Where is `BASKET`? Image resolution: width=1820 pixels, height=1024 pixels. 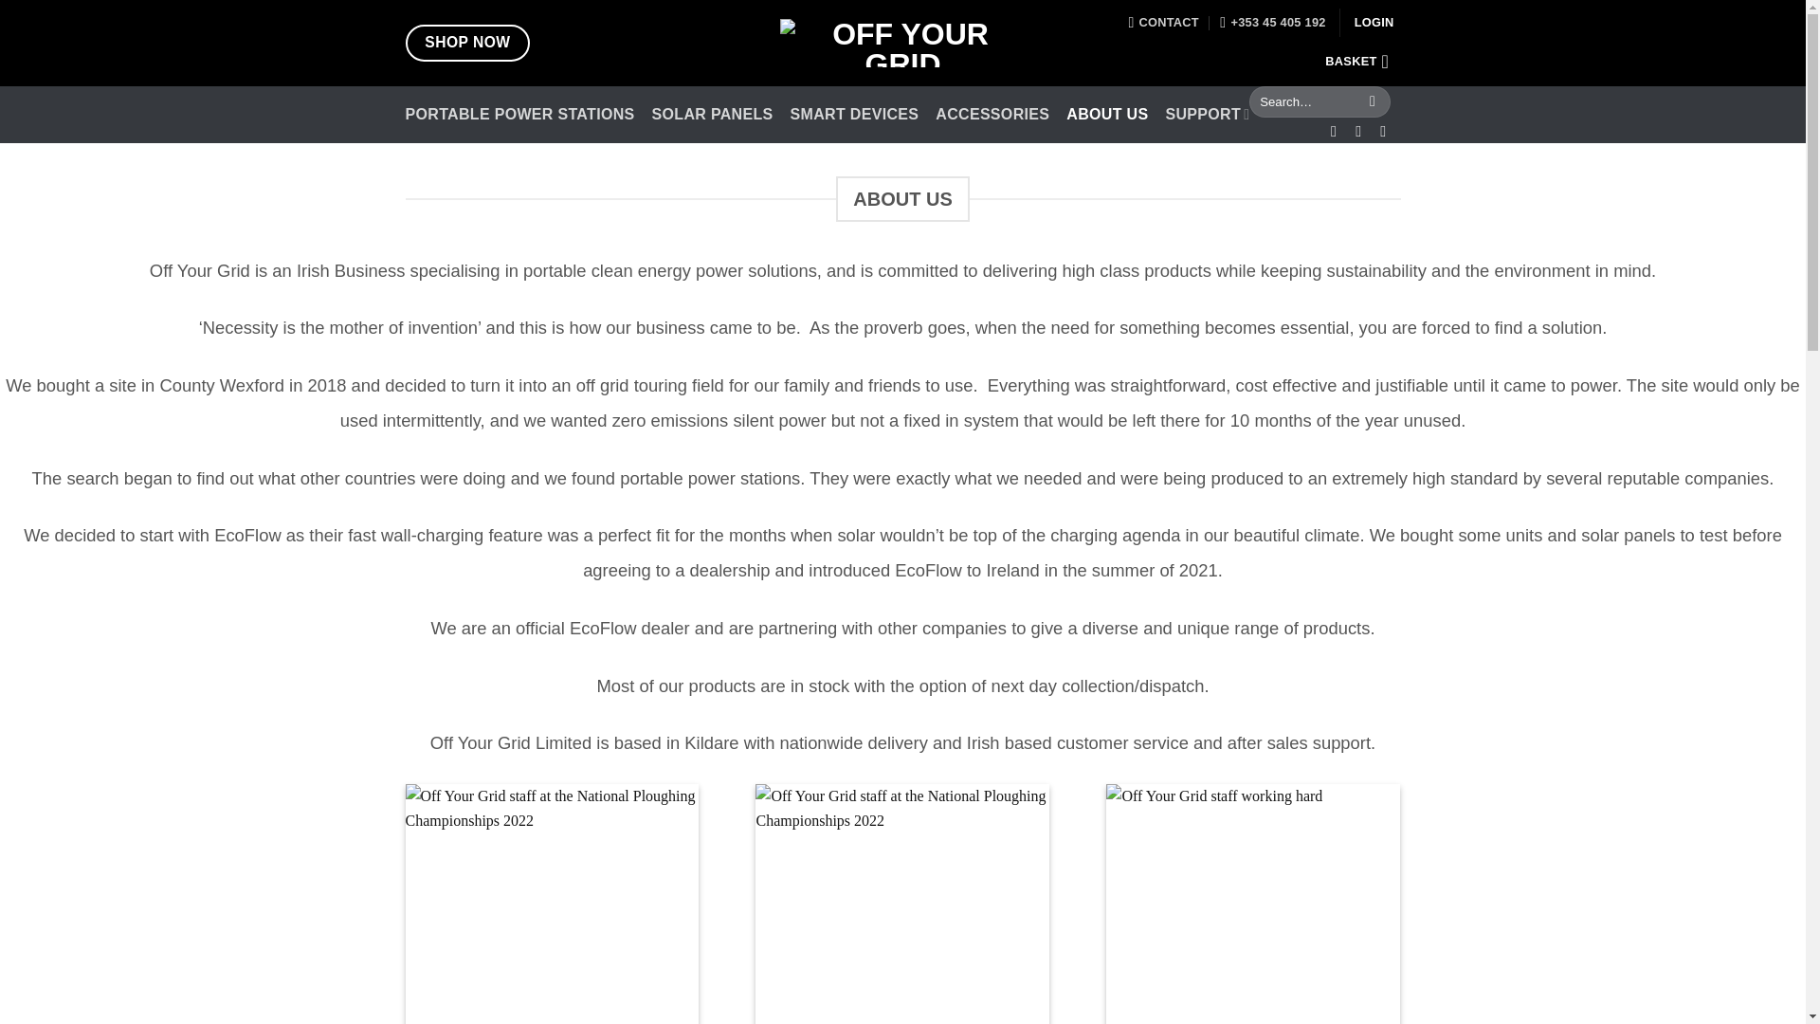 BASKET is located at coordinates (1361, 62).